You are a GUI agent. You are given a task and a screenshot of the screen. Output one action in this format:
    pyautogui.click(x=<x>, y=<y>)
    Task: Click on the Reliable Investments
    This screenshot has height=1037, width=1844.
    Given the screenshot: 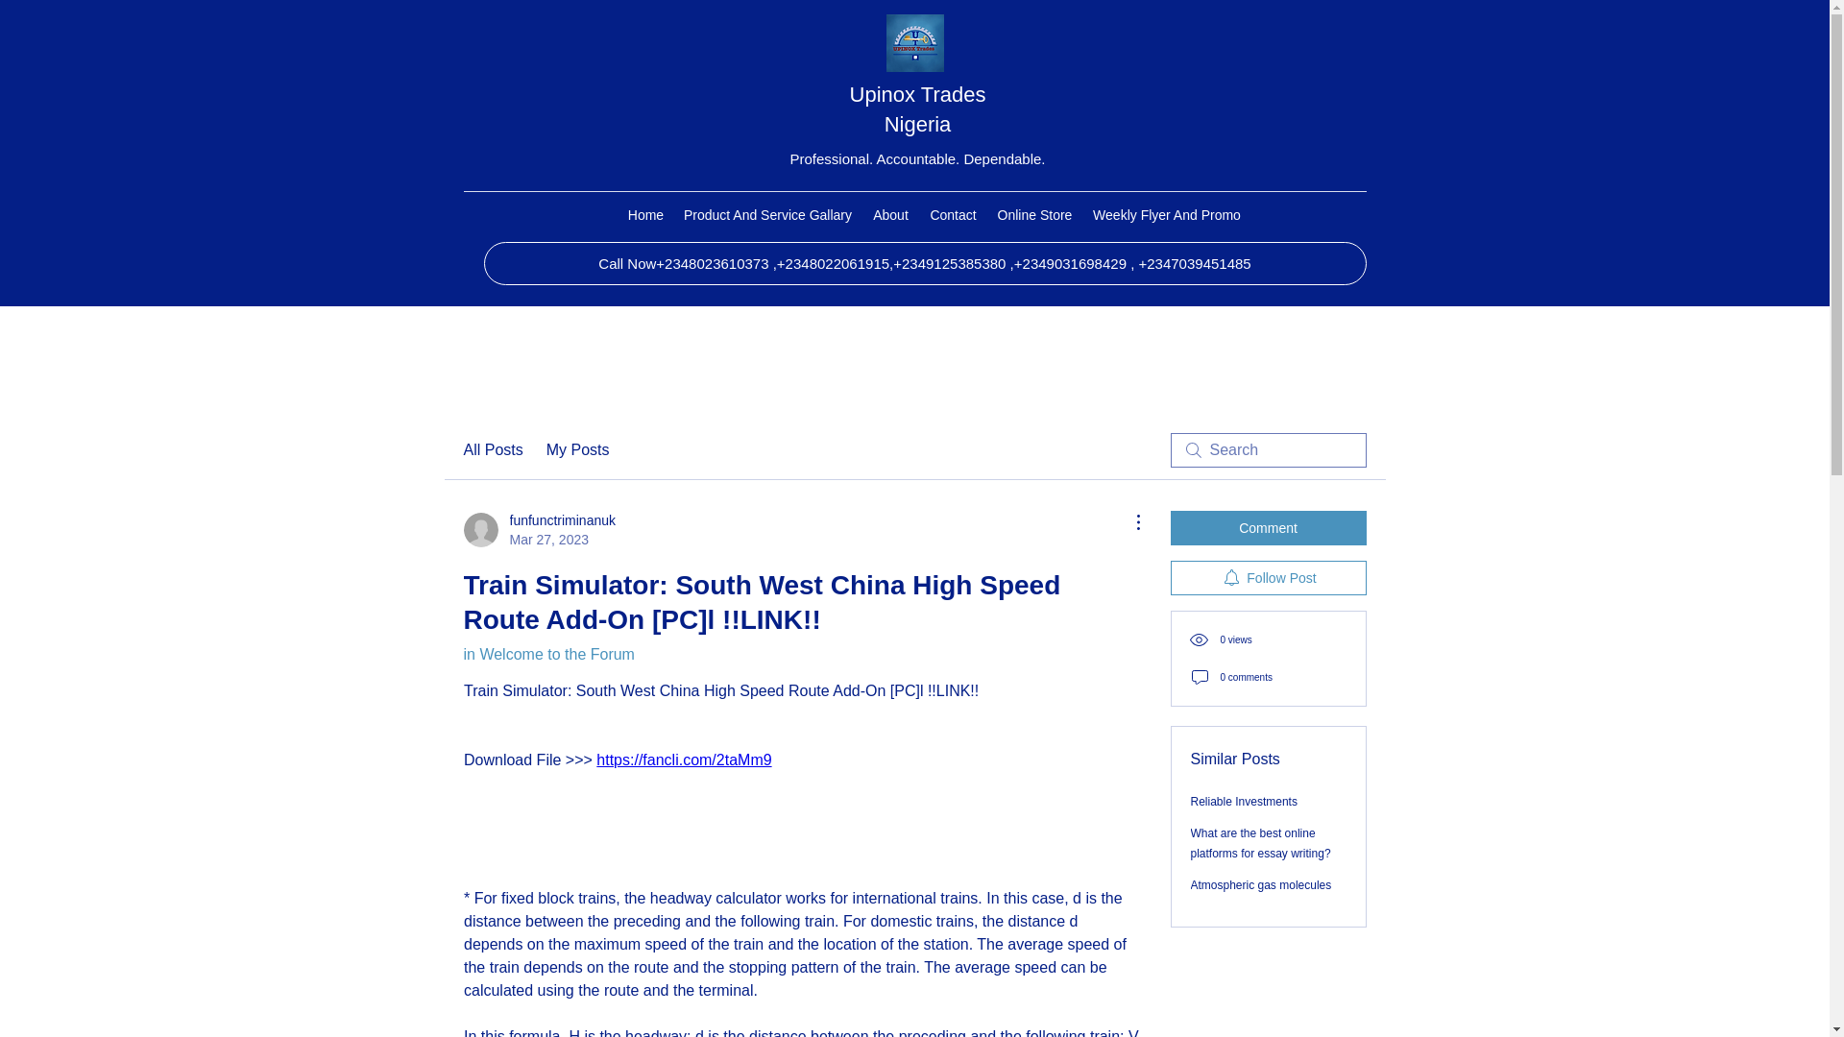 What is the action you would take?
    pyautogui.click(x=1168, y=215)
    